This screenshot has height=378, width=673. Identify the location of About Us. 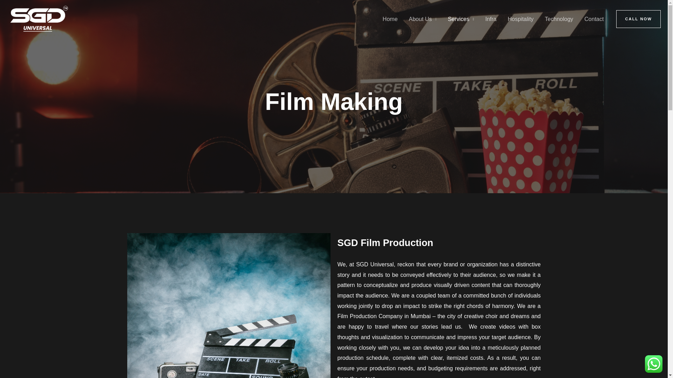
(423, 19).